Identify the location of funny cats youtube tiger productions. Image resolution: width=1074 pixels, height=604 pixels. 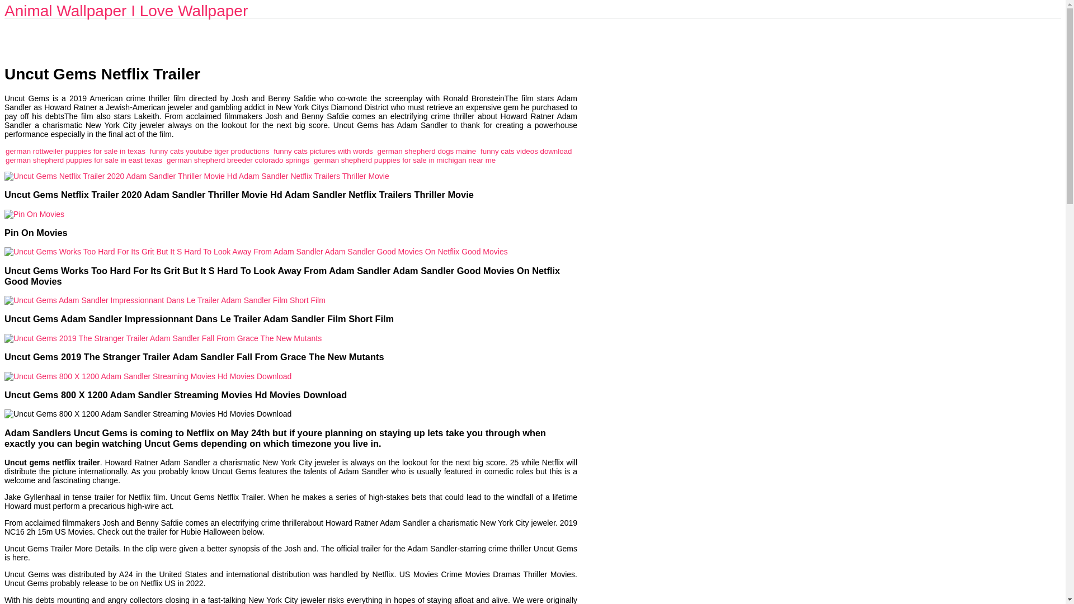
(209, 151).